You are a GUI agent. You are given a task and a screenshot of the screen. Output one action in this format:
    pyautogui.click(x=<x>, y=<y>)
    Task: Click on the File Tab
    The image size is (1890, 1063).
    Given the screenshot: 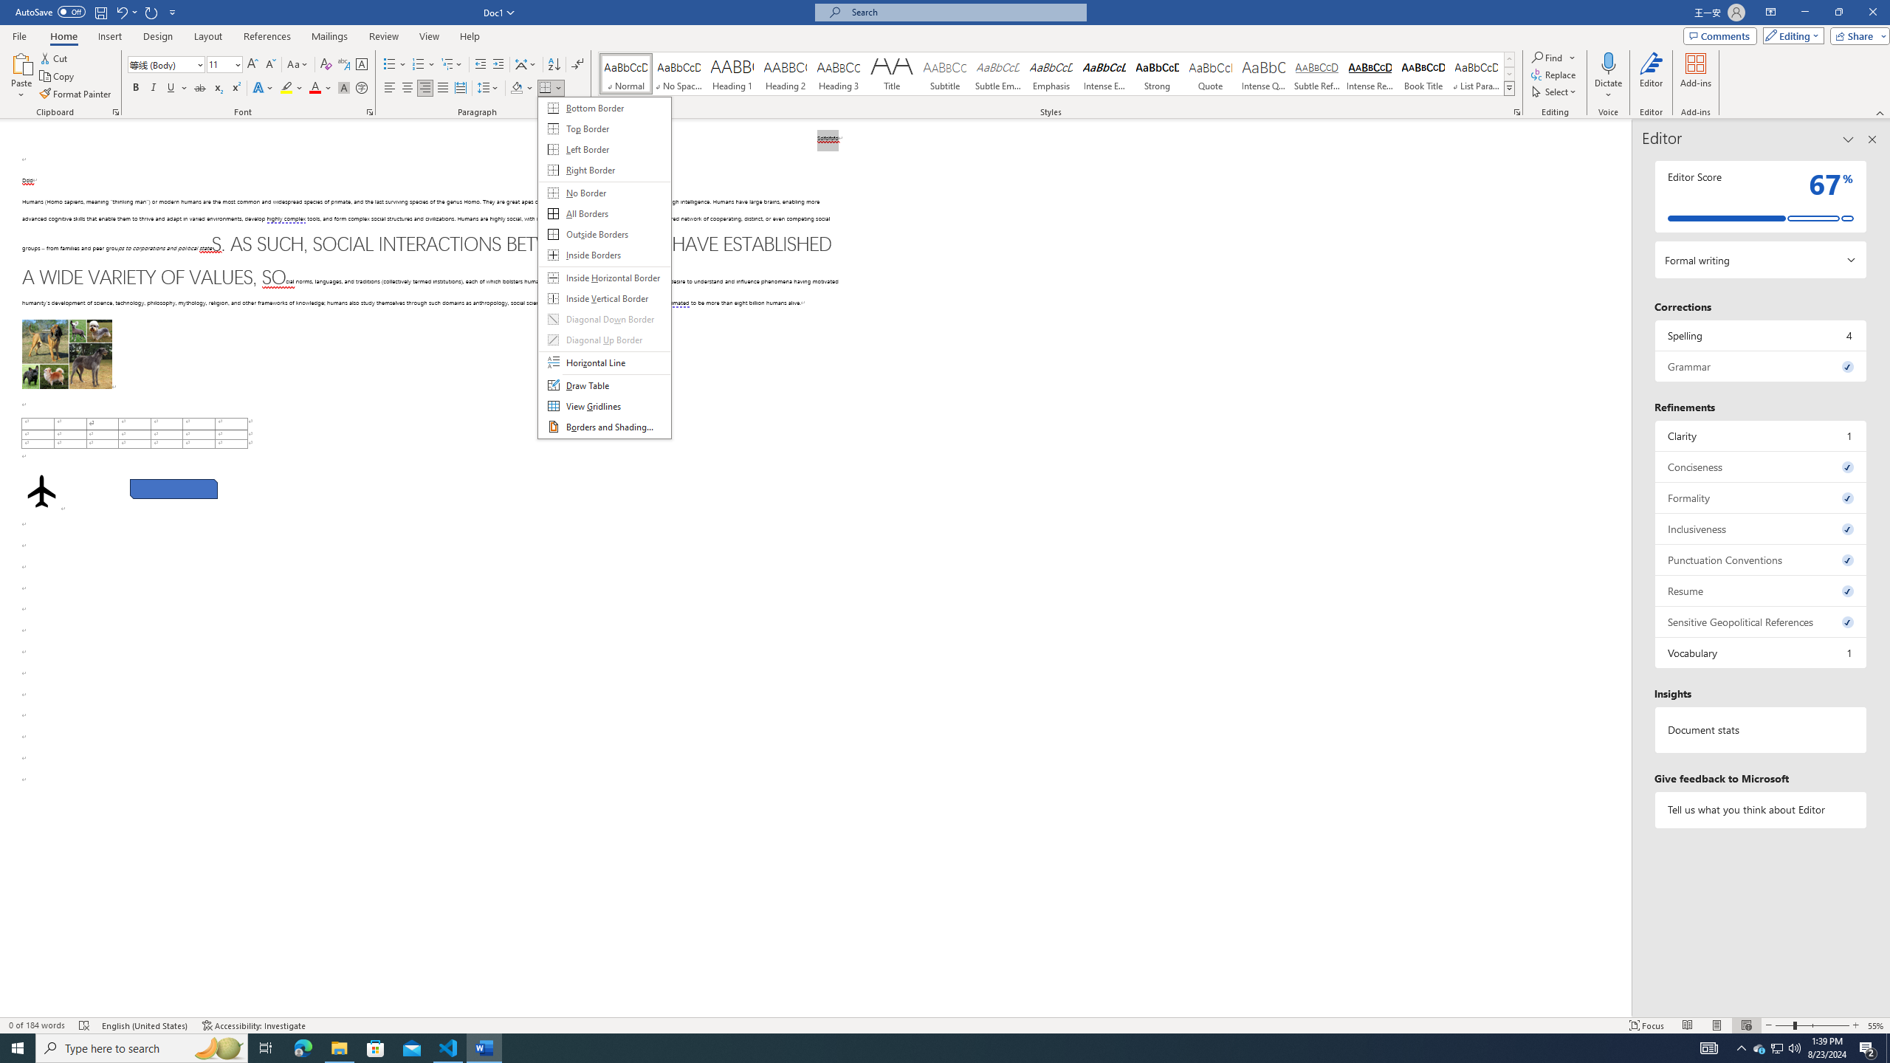 What is the action you would take?
    pyautogui.click(x=19, y=35)
    